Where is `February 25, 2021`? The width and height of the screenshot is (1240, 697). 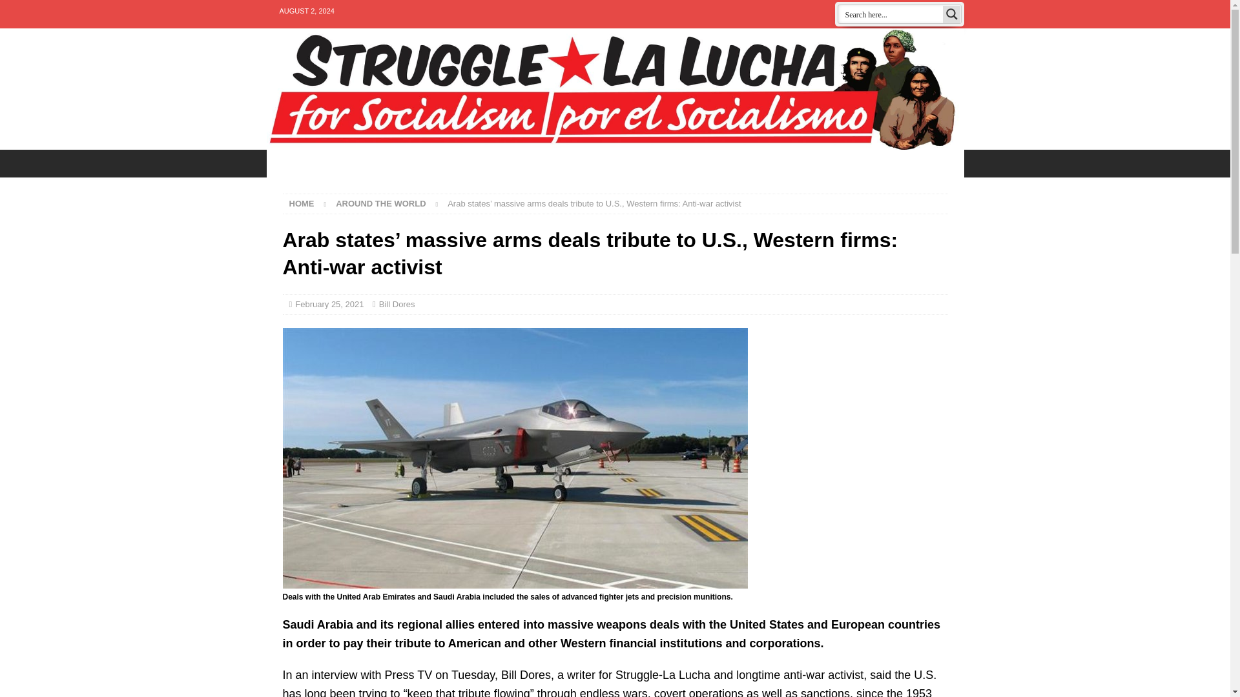 February 25, 2021 is located at coordinates (329, 305).